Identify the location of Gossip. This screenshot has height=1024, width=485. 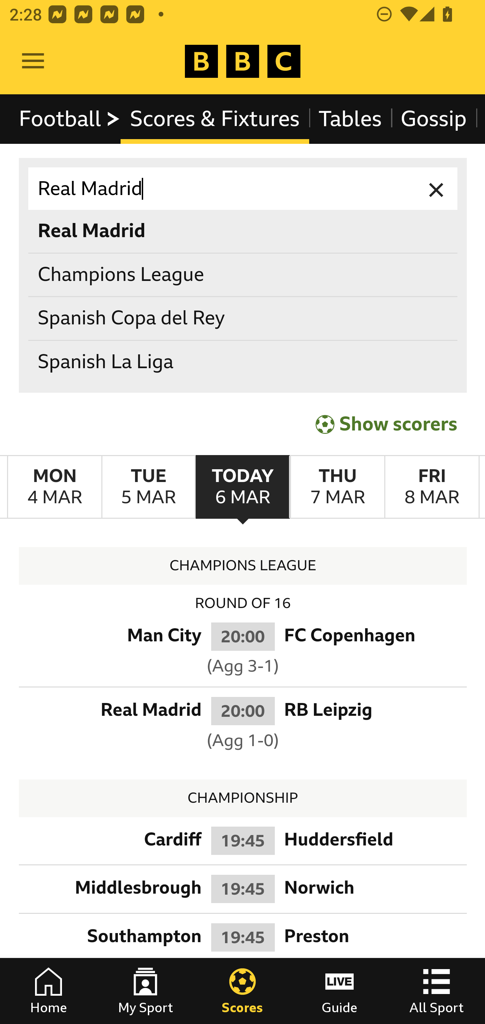
(433, 119).